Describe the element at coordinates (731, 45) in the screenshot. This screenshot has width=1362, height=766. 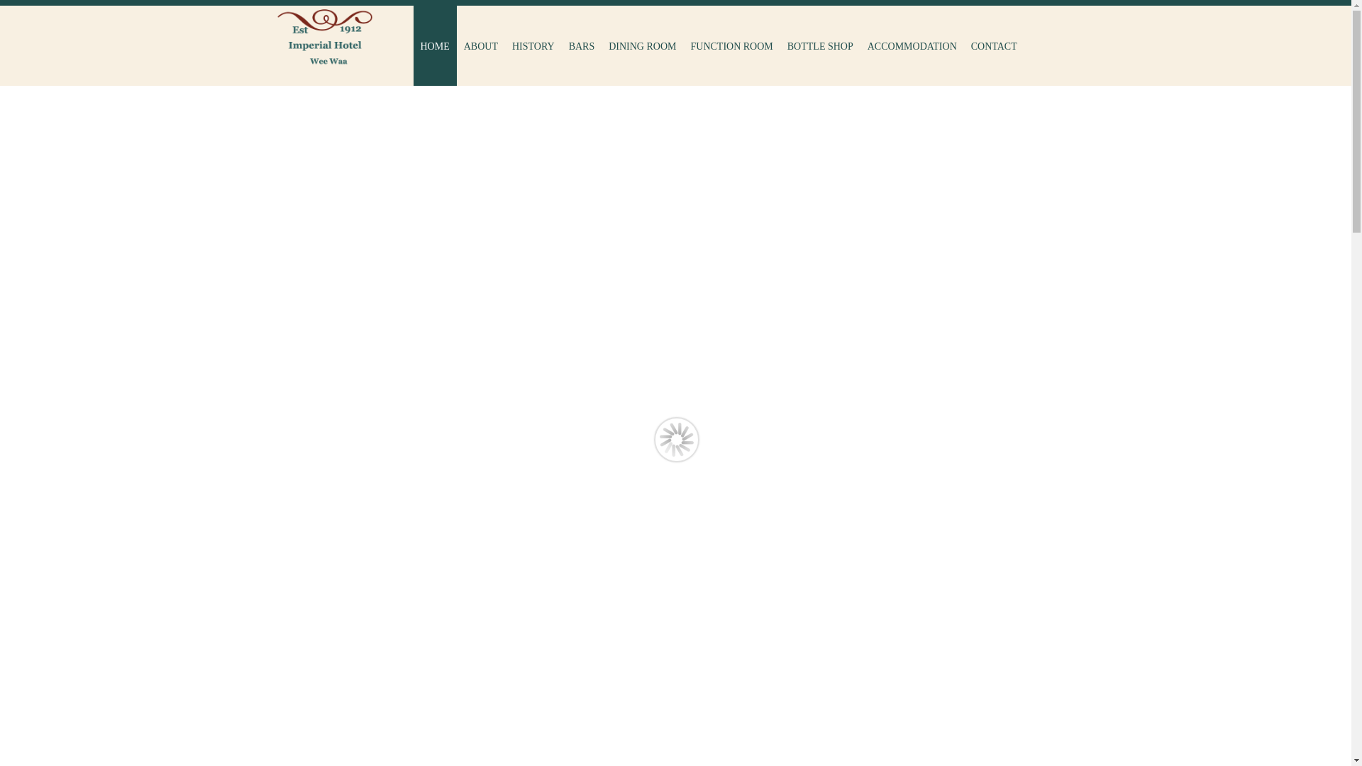
I see `FUNCTION ROOM` at that location.